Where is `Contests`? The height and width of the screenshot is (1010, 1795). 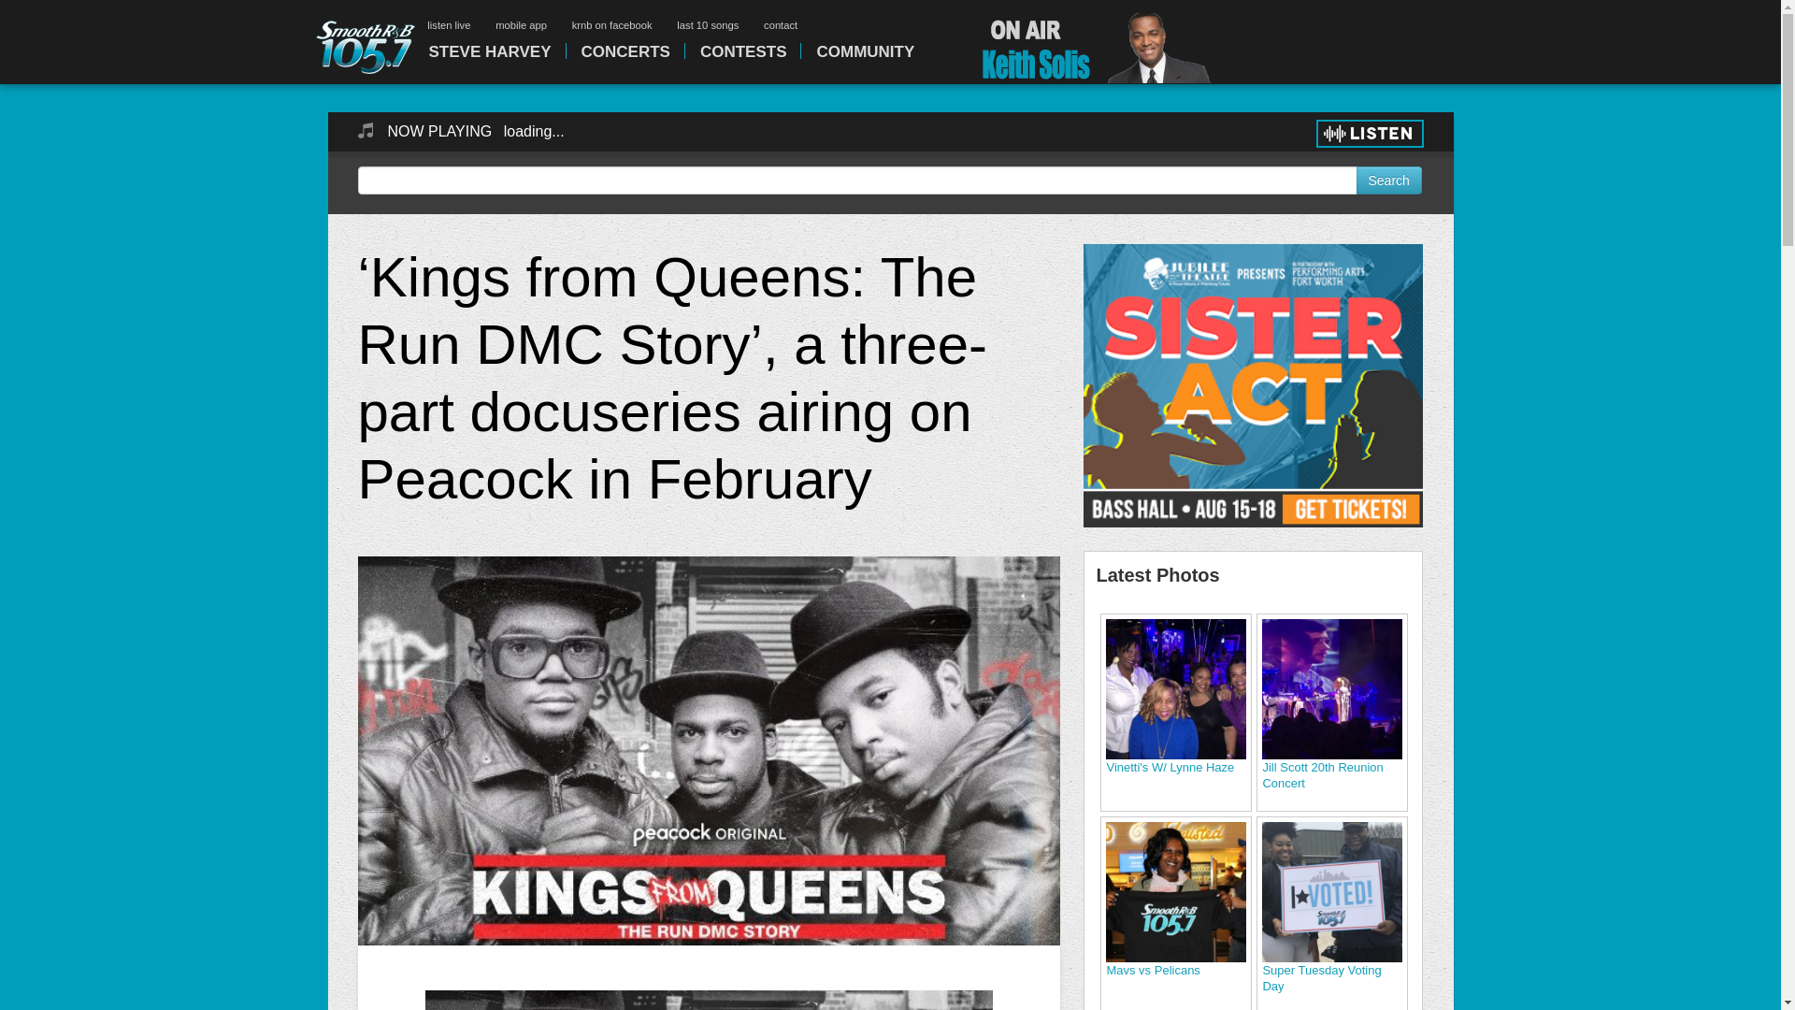
Contests is located at coordinates (742, 50).